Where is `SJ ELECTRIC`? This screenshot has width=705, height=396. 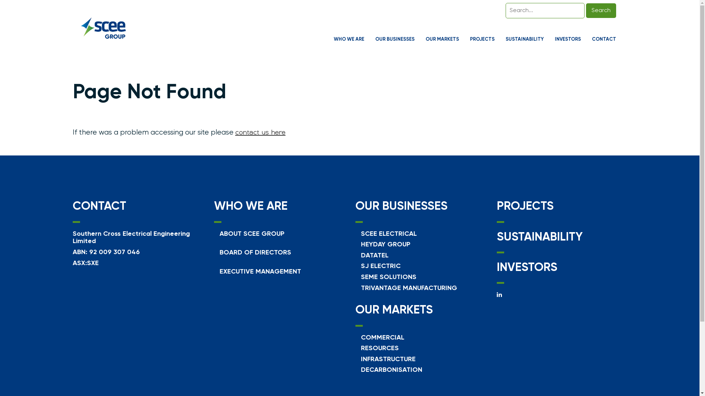
SJ ELECTRIC is located at coordinates (380, 266).